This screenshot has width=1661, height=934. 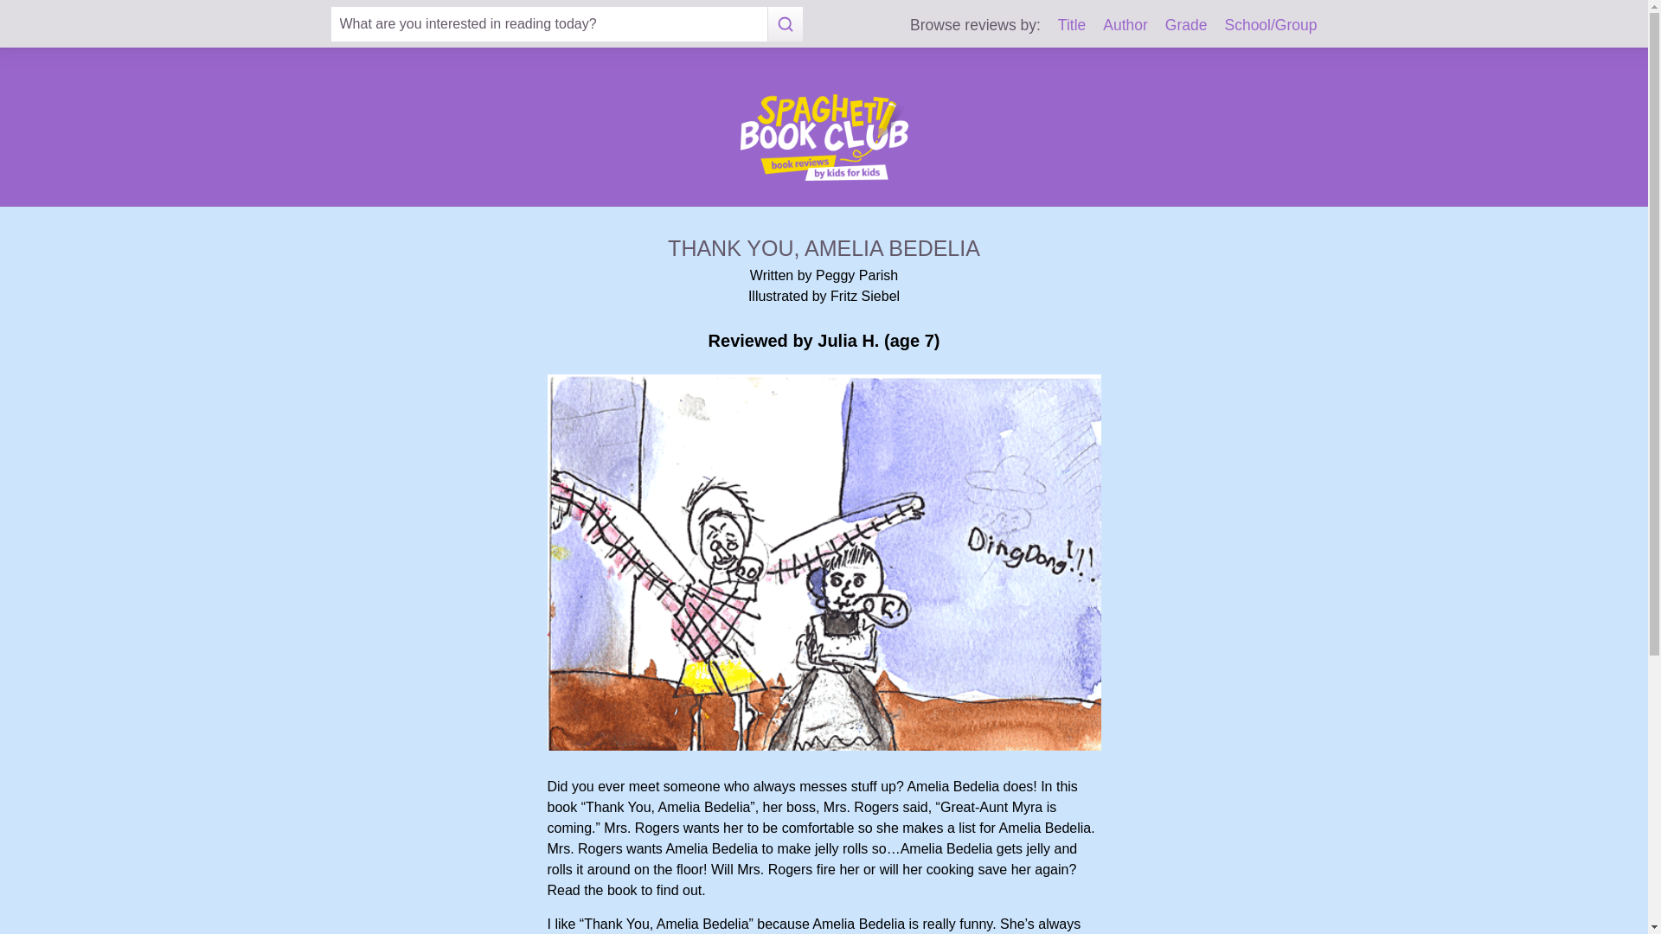 I want to click on Grade, so click(x=1186, y=24).